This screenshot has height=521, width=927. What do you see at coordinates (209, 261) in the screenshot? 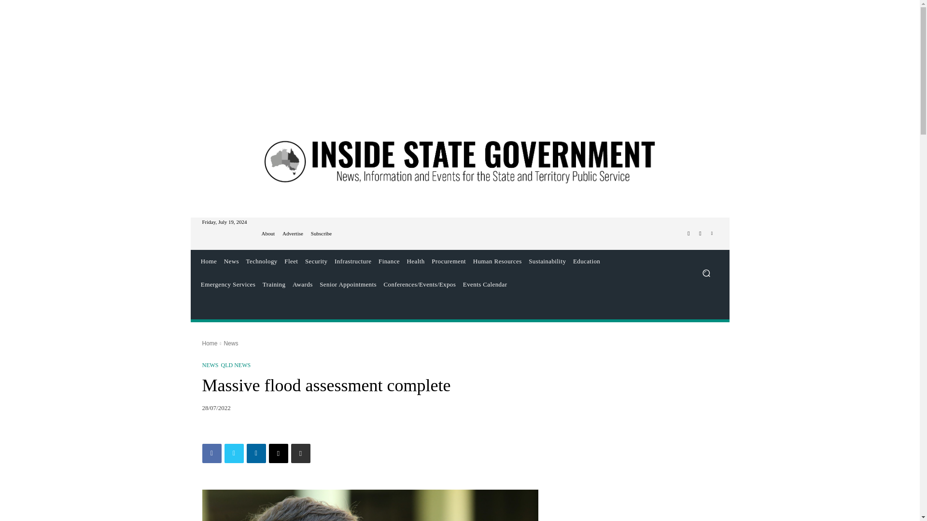
I see `Home` at bounding box center [209, 261].